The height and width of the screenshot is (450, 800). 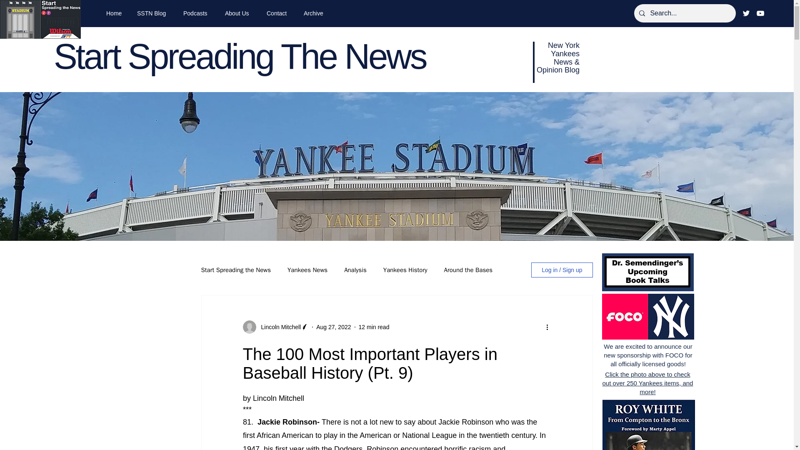 What do you see at coordinates (468, 270) in the screenshot?
I see `Around the Bases` at bounding box center [468, 270].